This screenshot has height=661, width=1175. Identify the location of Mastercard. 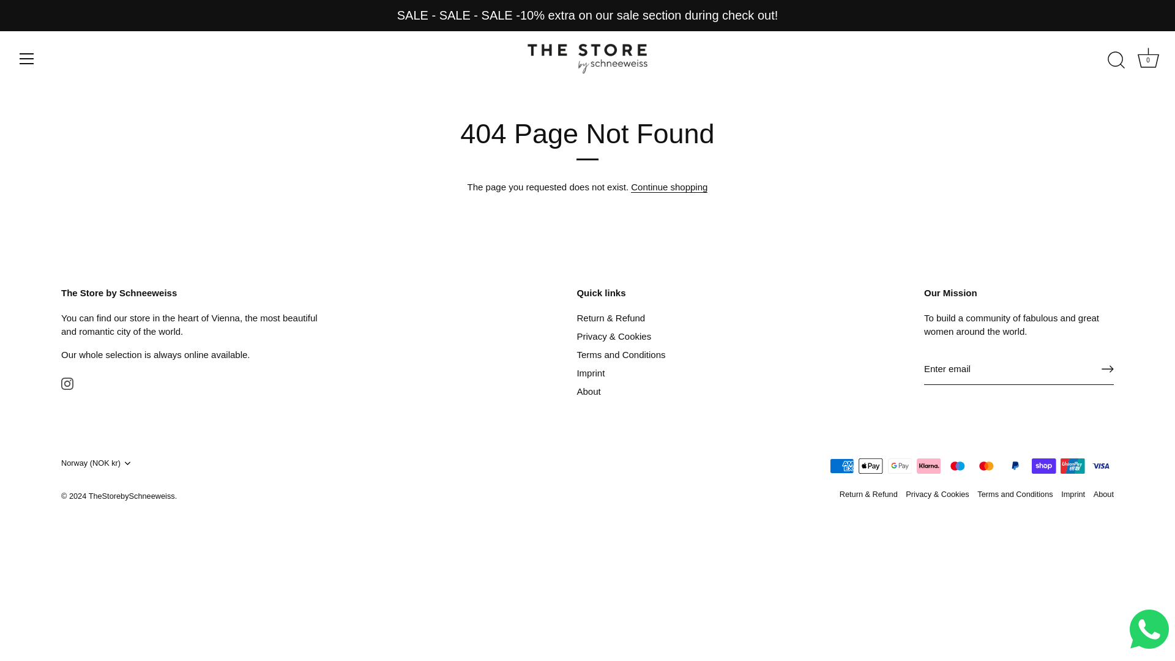
(987, 466).